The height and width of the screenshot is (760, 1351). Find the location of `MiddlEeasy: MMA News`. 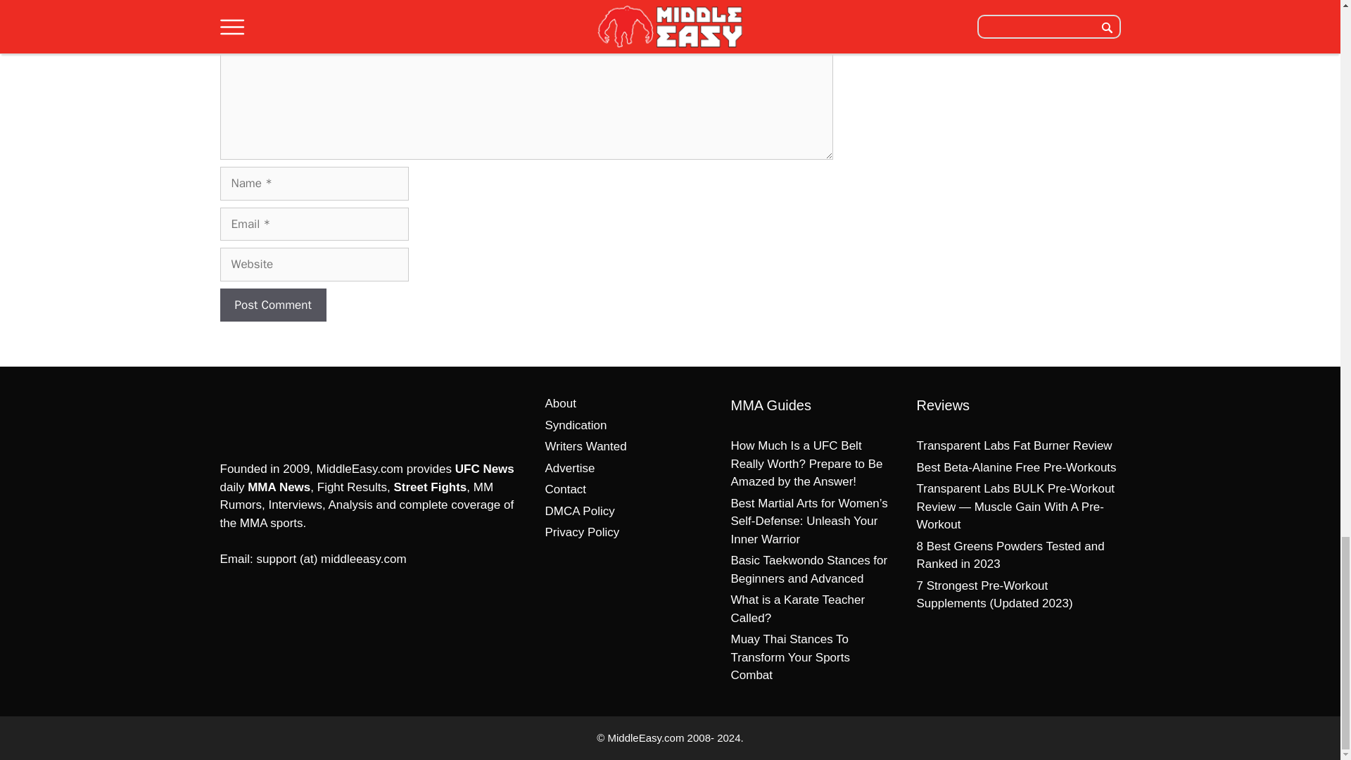

MiddlEeasy: MMA News is located at coordinates (293, 415).